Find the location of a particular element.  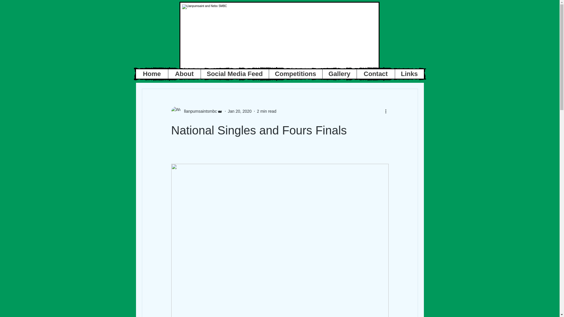

Home is located at coordinates (152, 74).